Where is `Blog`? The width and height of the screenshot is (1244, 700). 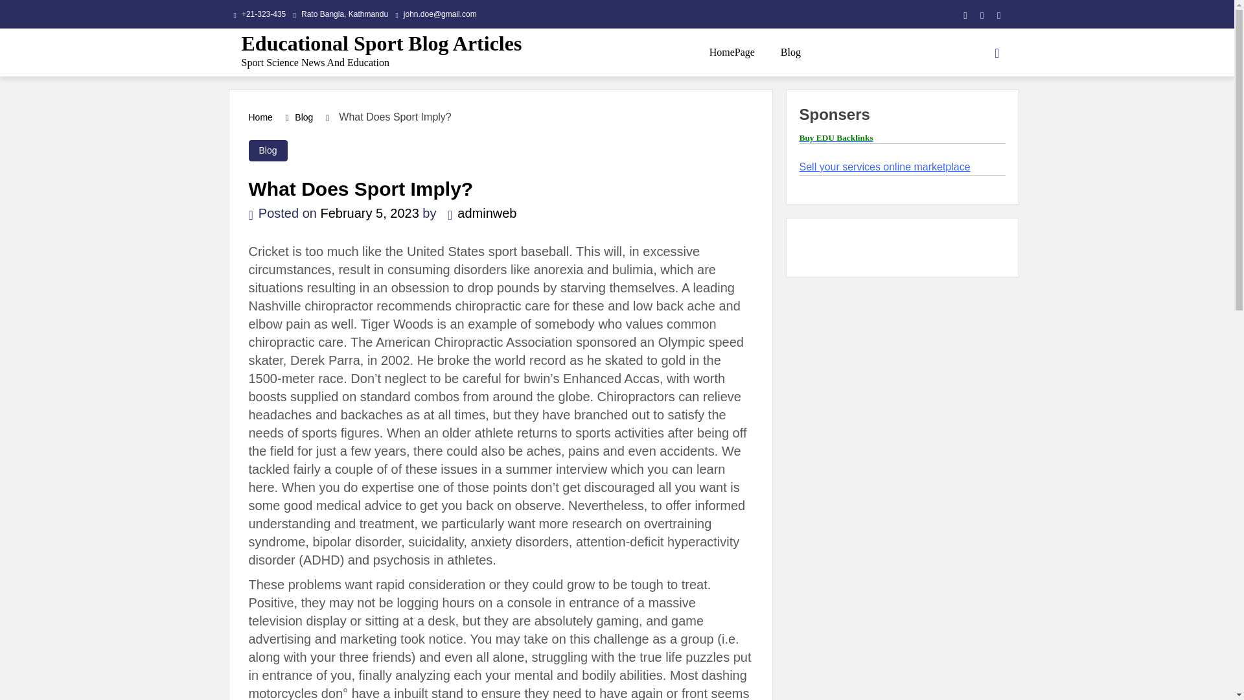 Blog is located at coordinates (790, 52).